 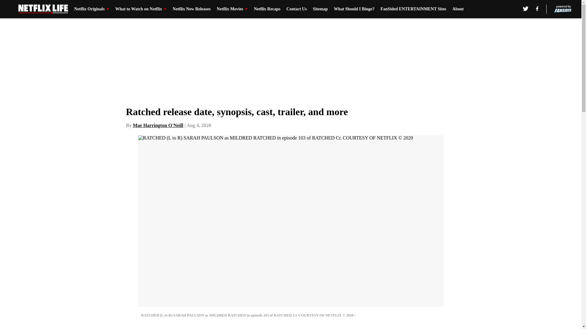 What do you see at coordinates (141, 9) in the screenshot?
I see `What to Watch on Netflix` at bounding box center [141, 9].